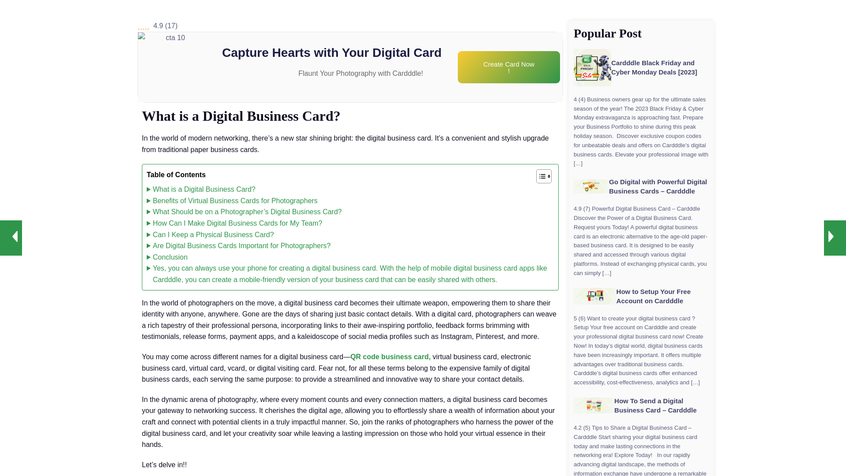  Describe the element at coordinates (390, 357) in the screenshot. I see `QR code business card,` at that location.